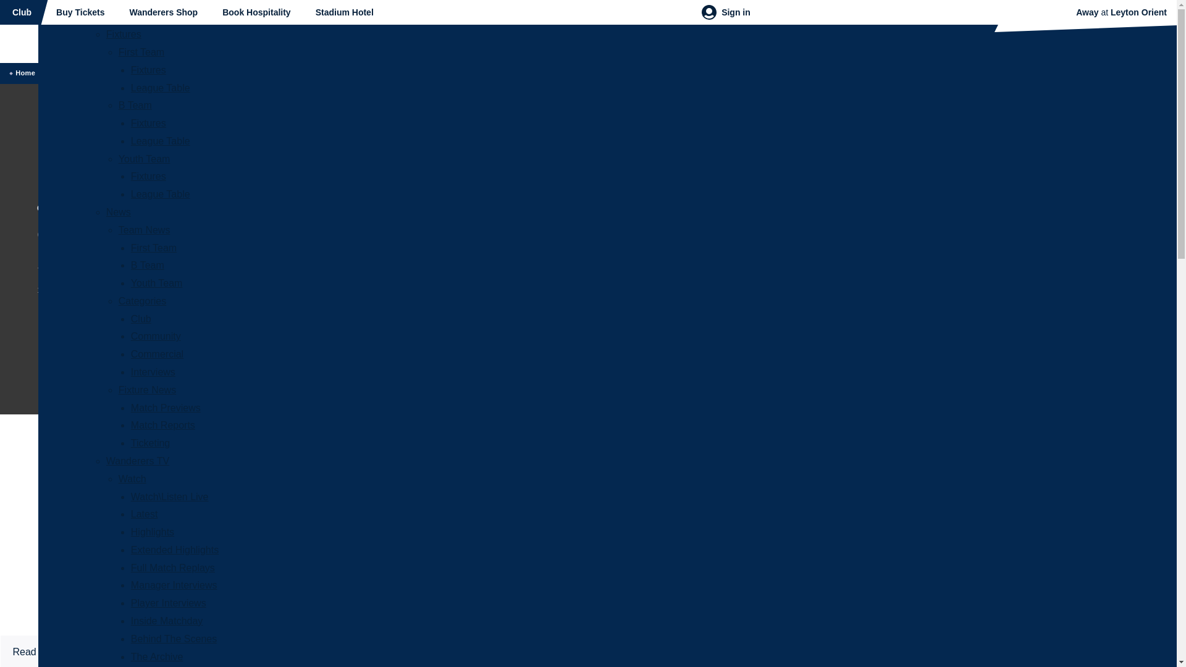 The height and width of the screenshot is (667, 1186). Describe the element at coordinates (147, 266) in the screenshot. I see `B Team` at that location.